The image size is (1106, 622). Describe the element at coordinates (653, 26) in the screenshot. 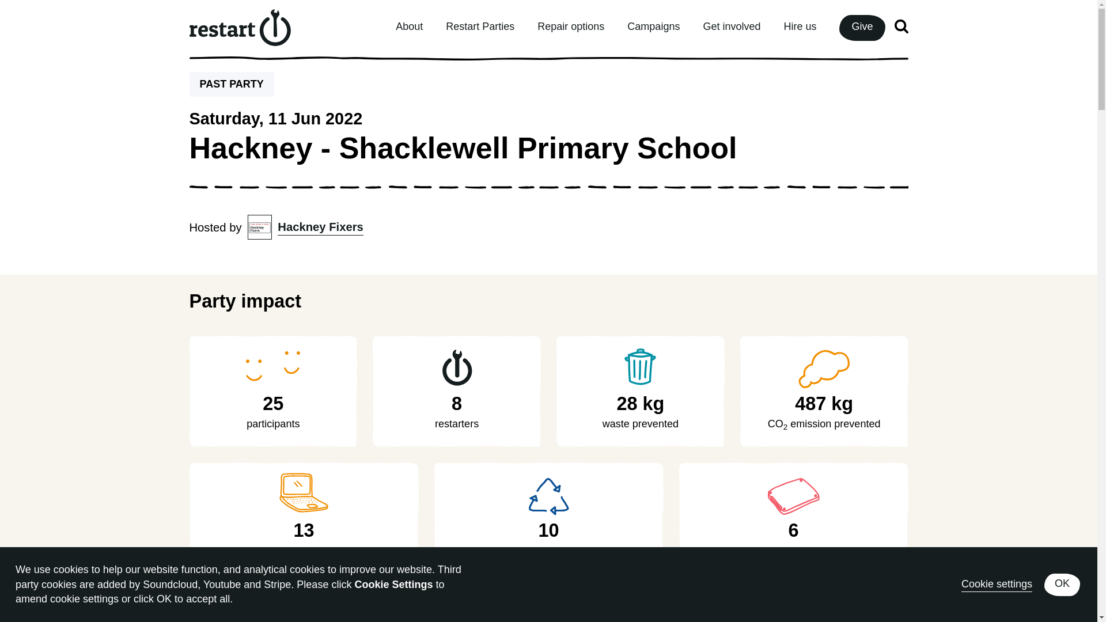

I see `Campaigns` at that location.